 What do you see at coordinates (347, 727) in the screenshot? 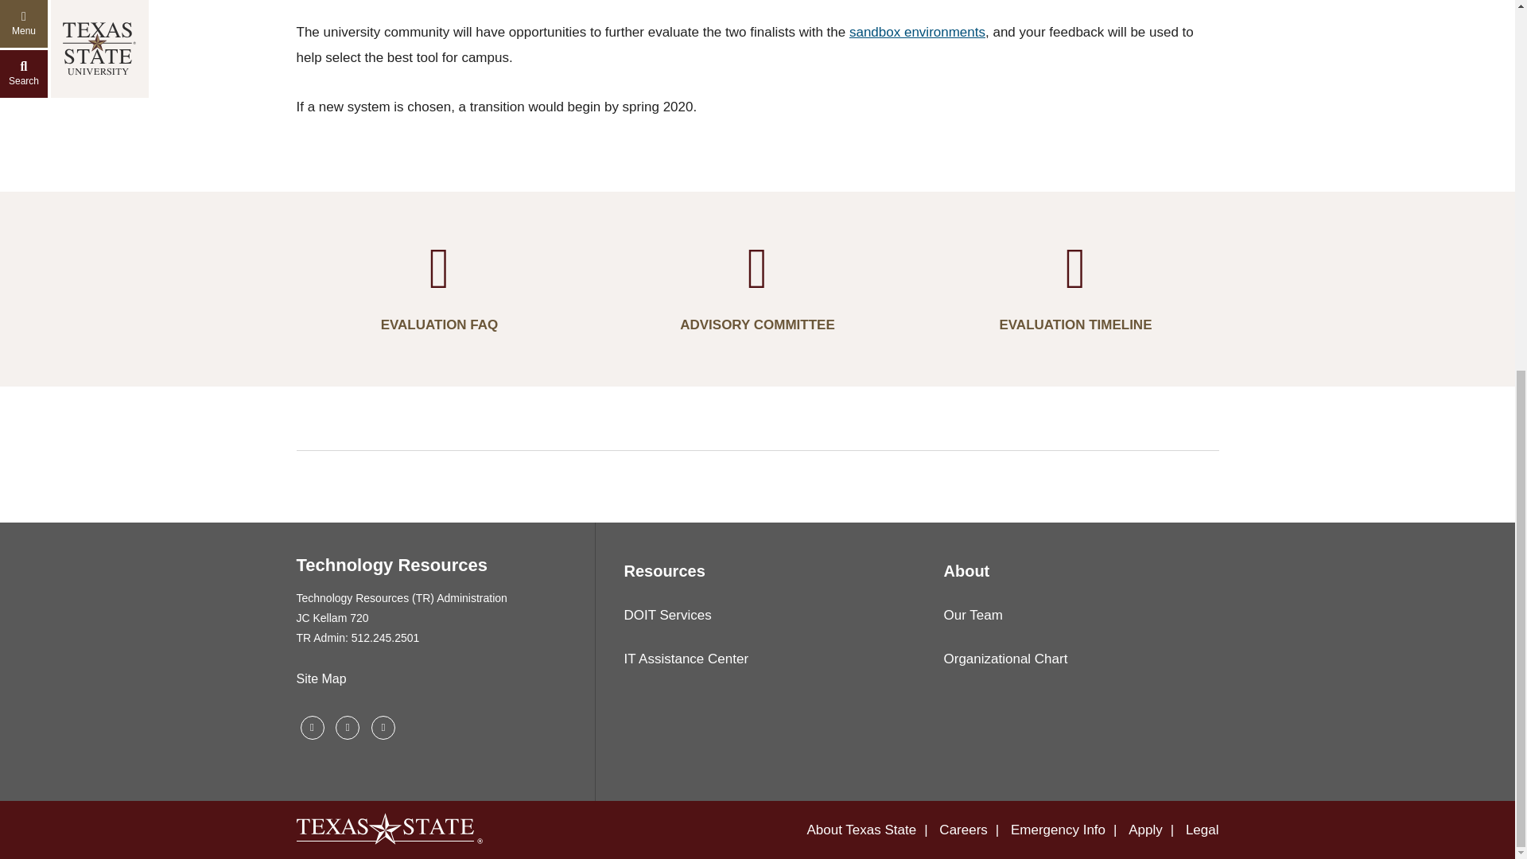
I see `Instagram` at bounding box center [347, 727].